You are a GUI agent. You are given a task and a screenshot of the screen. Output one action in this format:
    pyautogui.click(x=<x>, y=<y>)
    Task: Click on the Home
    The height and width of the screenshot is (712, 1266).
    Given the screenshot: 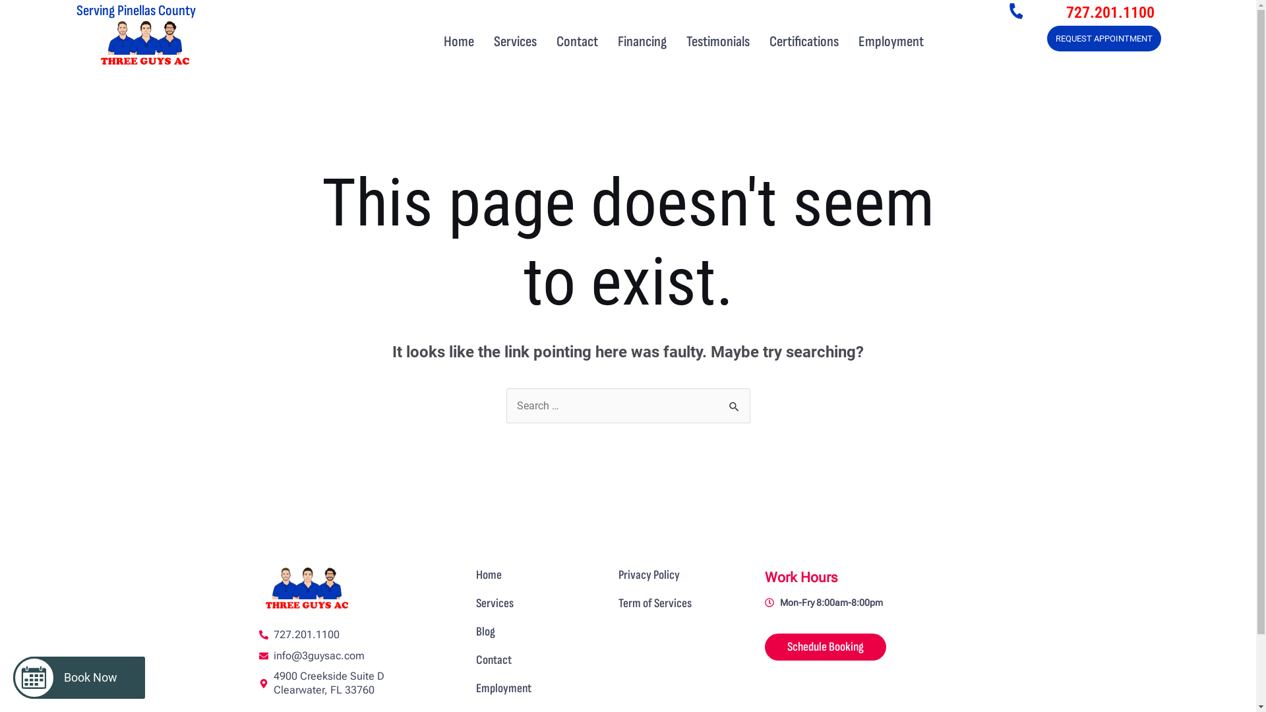 What is the action you would take?
    pyautogui.click(x=459, y=42)
    